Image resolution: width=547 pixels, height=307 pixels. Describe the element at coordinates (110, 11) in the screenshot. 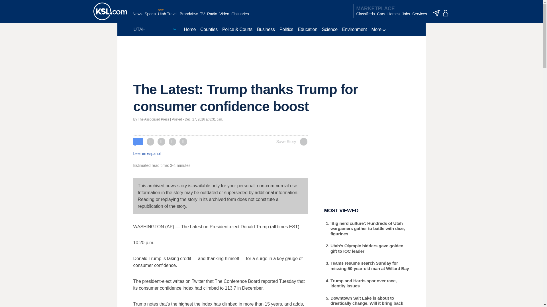

I see `KSL homepage` at that location.